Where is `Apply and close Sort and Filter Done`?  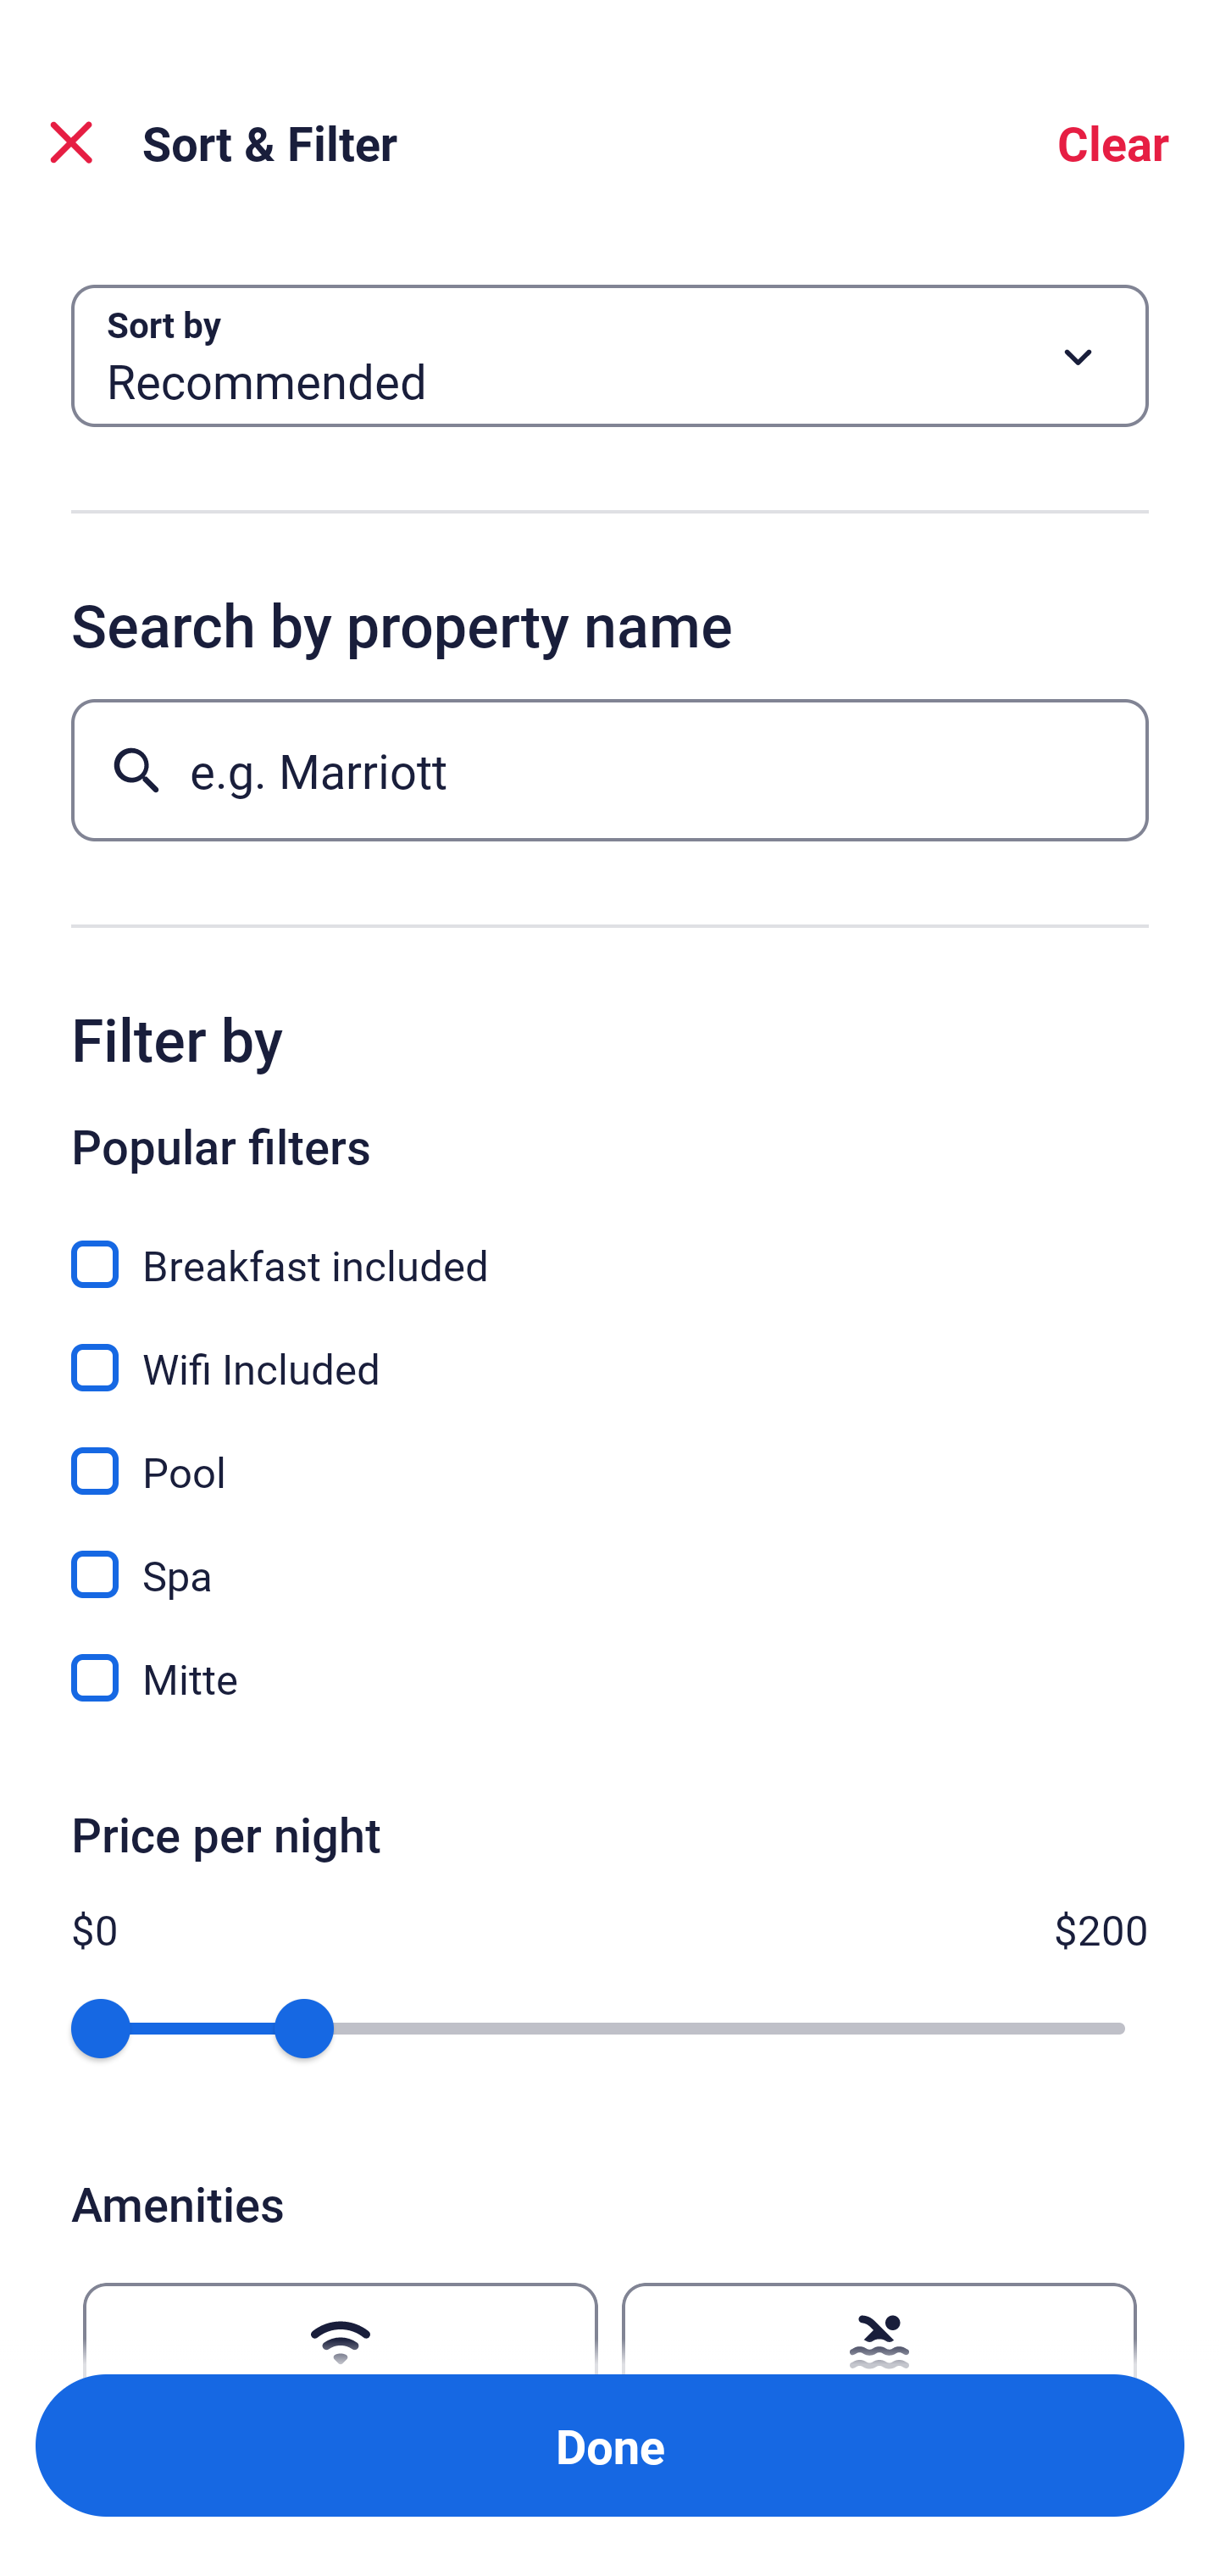
Apply and close Sort and Filter Done is located at coordinates (610, 2446).